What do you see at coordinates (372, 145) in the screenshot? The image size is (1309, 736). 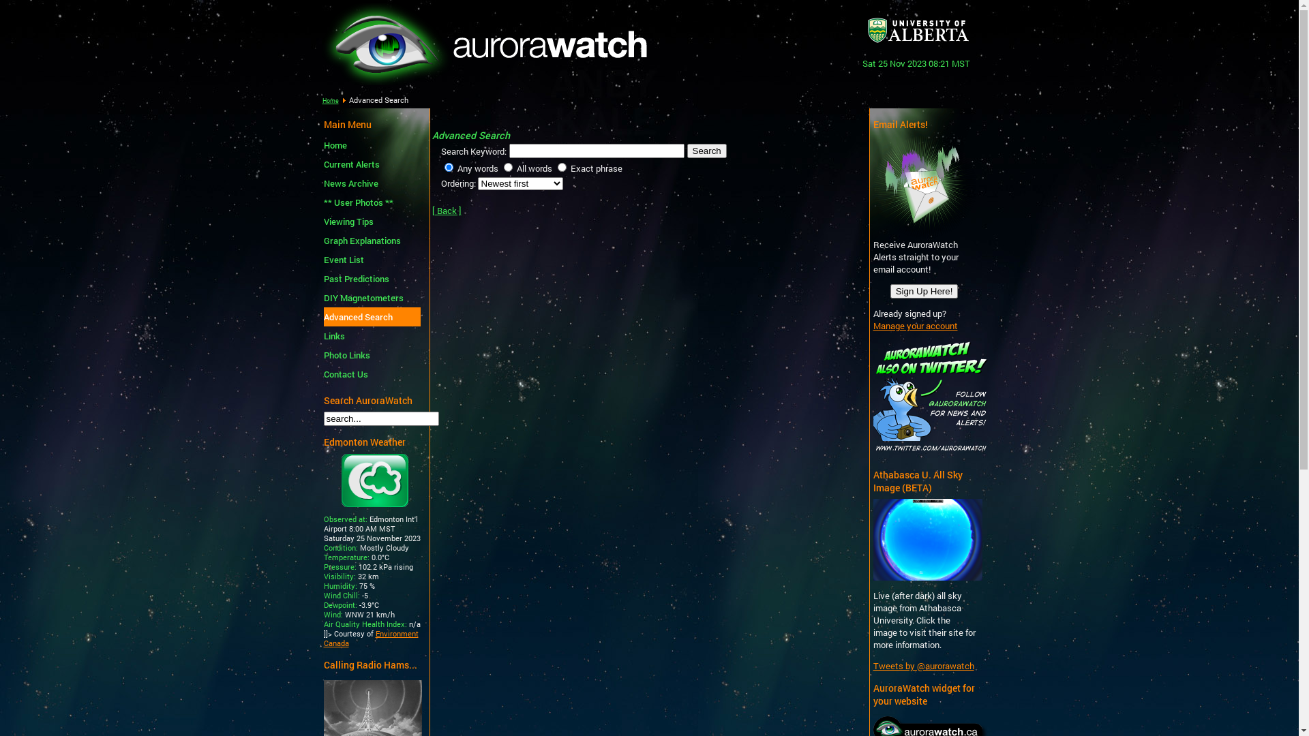 I see `Home` at bounding box center [372, 145].